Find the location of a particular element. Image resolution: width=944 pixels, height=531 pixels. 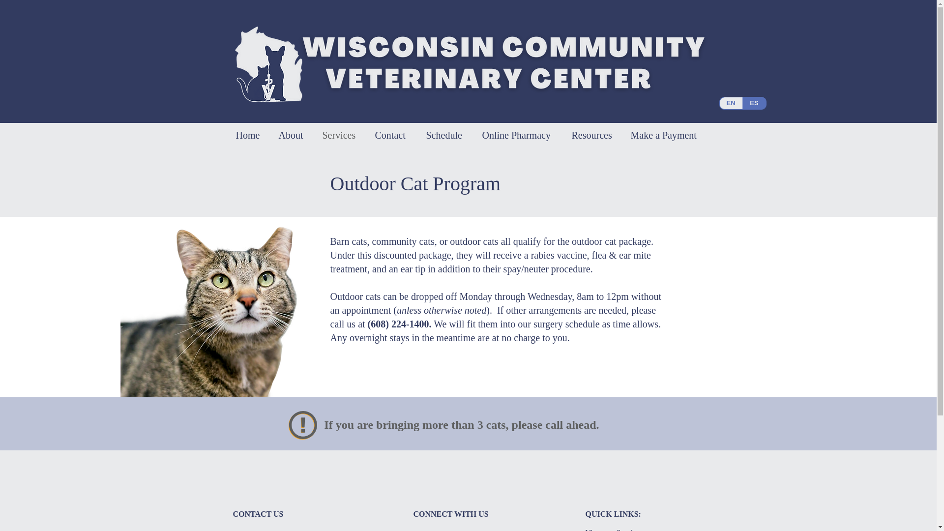

EN is located at coordinates (731, 103).